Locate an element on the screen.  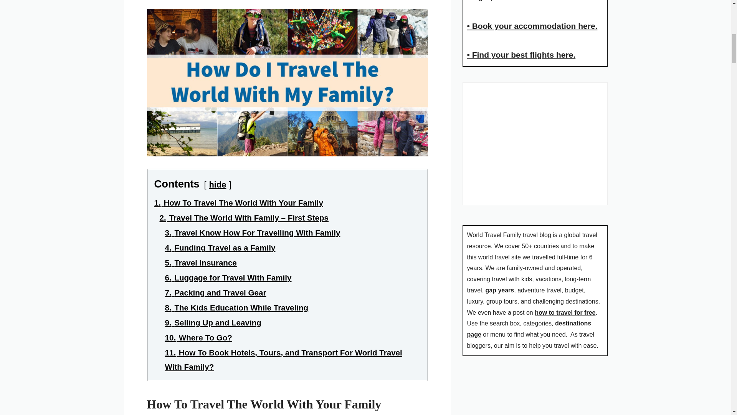
10. Where To Go? is located at coordinates (198, 337).